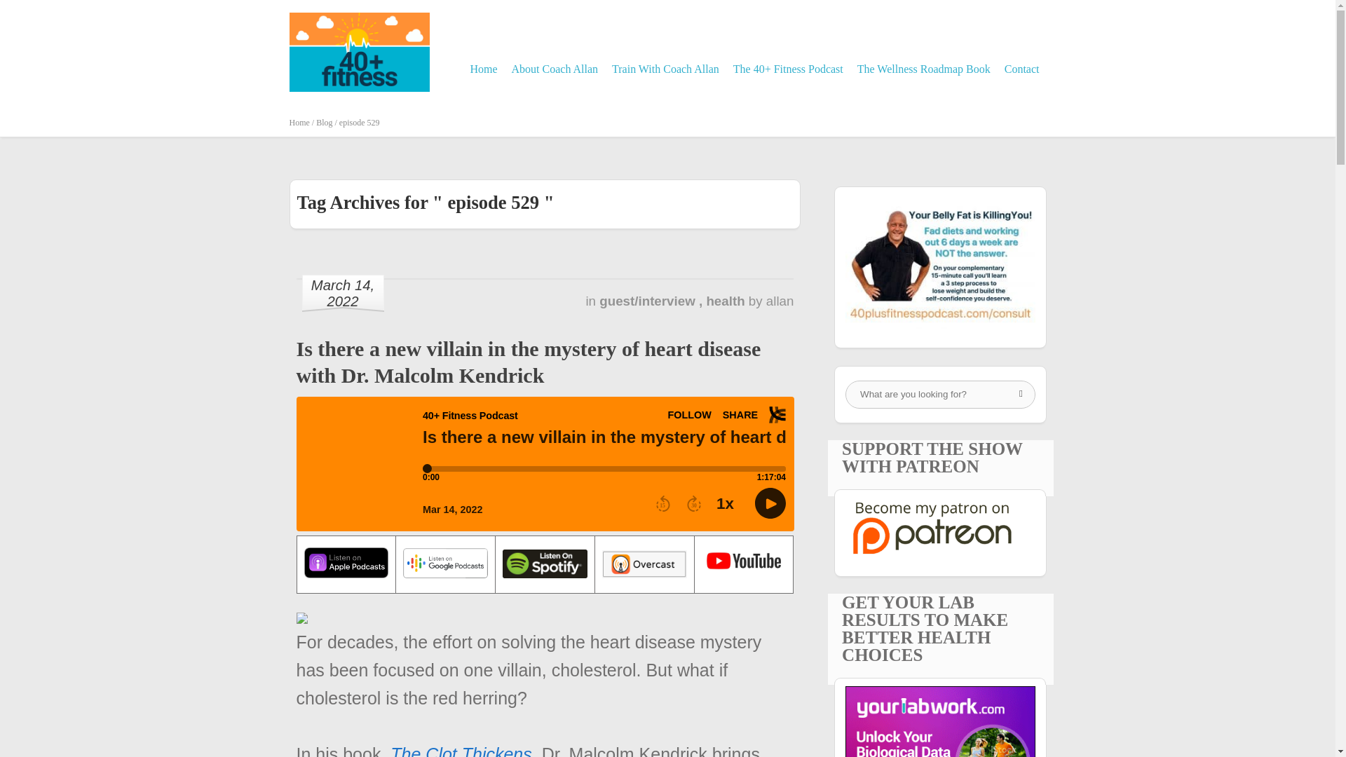 This screenshot has height=757, width=1346. Describe the element at coordinates (1022, 69) in the screenshot. I see `Contact` at that location.